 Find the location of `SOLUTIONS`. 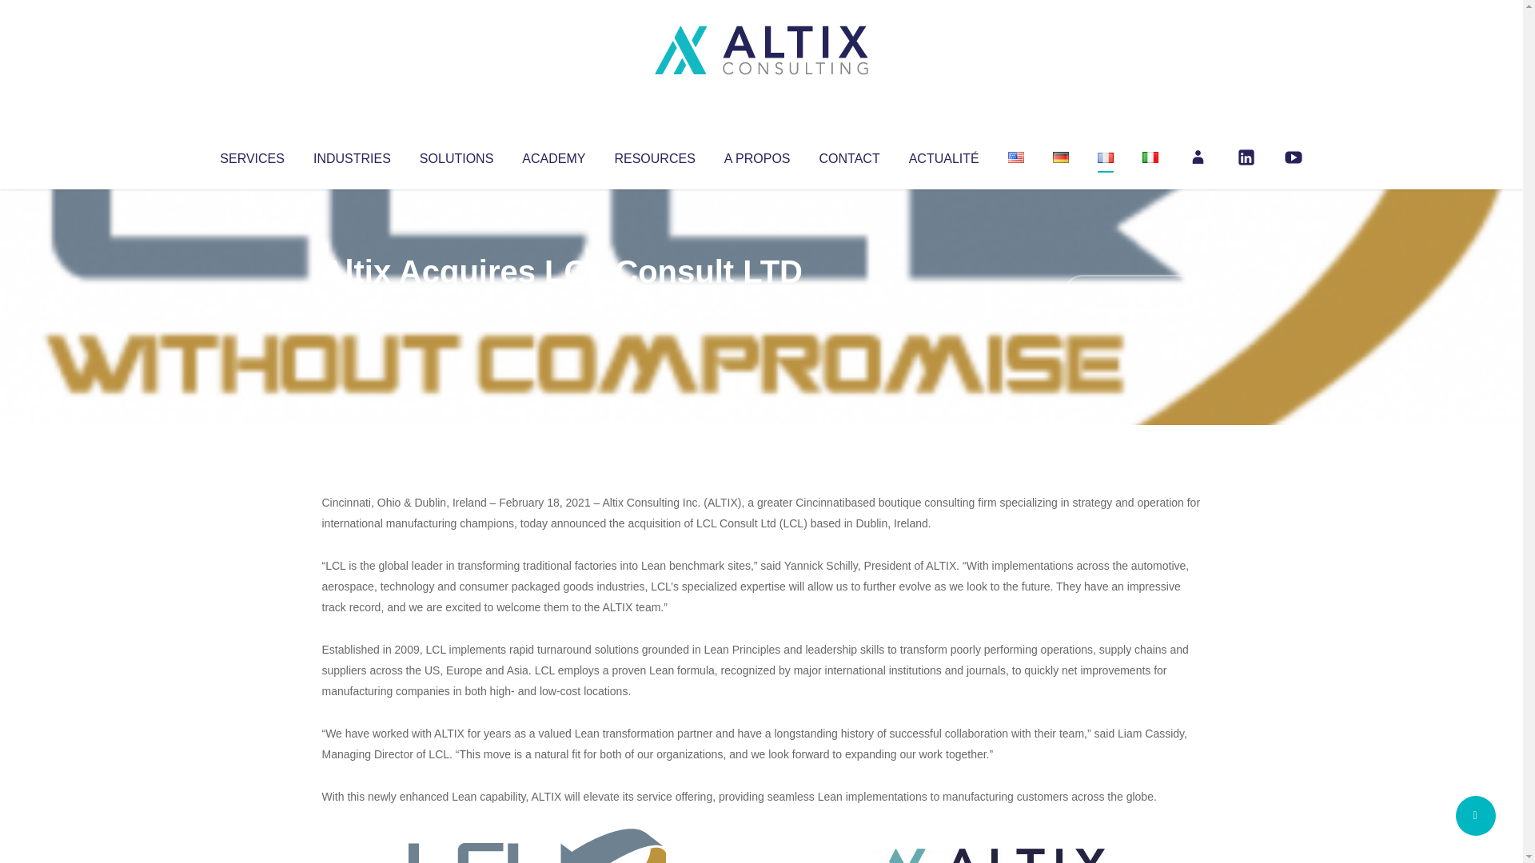

SOLUTIONS is located at coordinates (456, 155).